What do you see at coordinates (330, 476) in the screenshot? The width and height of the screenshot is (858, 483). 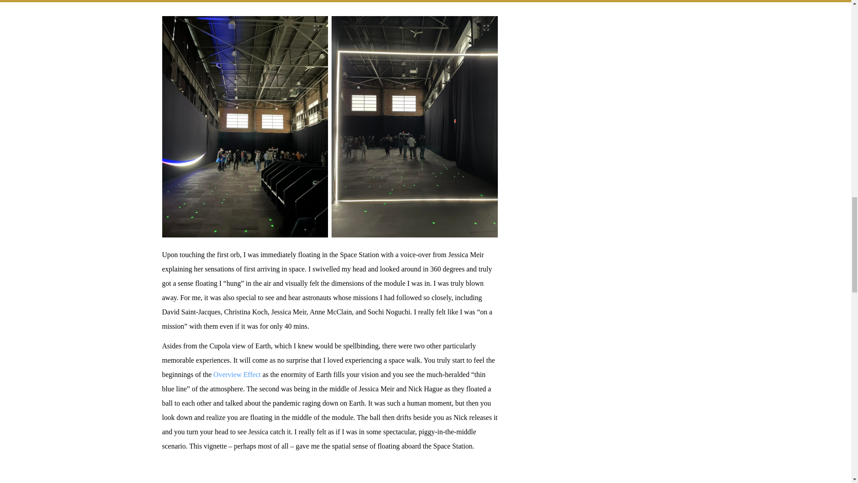 I see `Space Explorers: The Infinite - NOW OPEN in Vancouver` at bounding box center [330, 476].